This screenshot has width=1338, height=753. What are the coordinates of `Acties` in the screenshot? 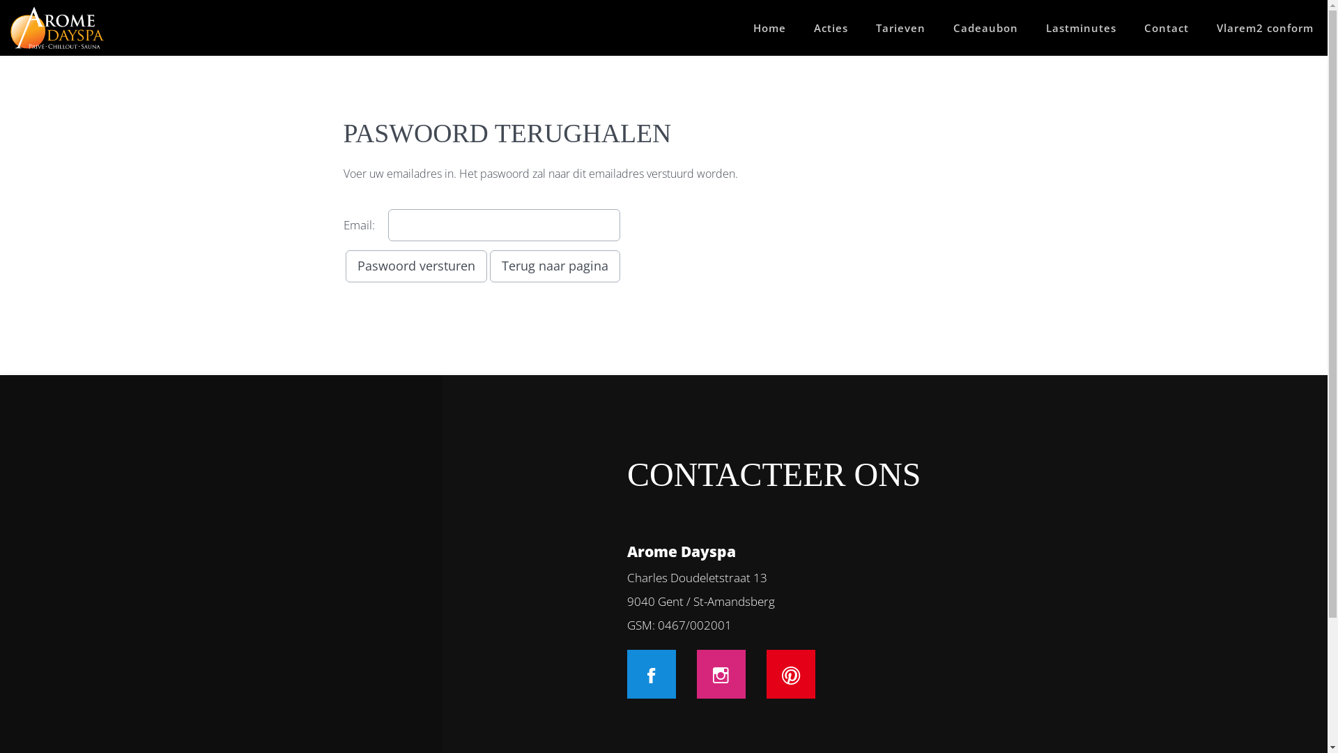 It's located at (831, 28).